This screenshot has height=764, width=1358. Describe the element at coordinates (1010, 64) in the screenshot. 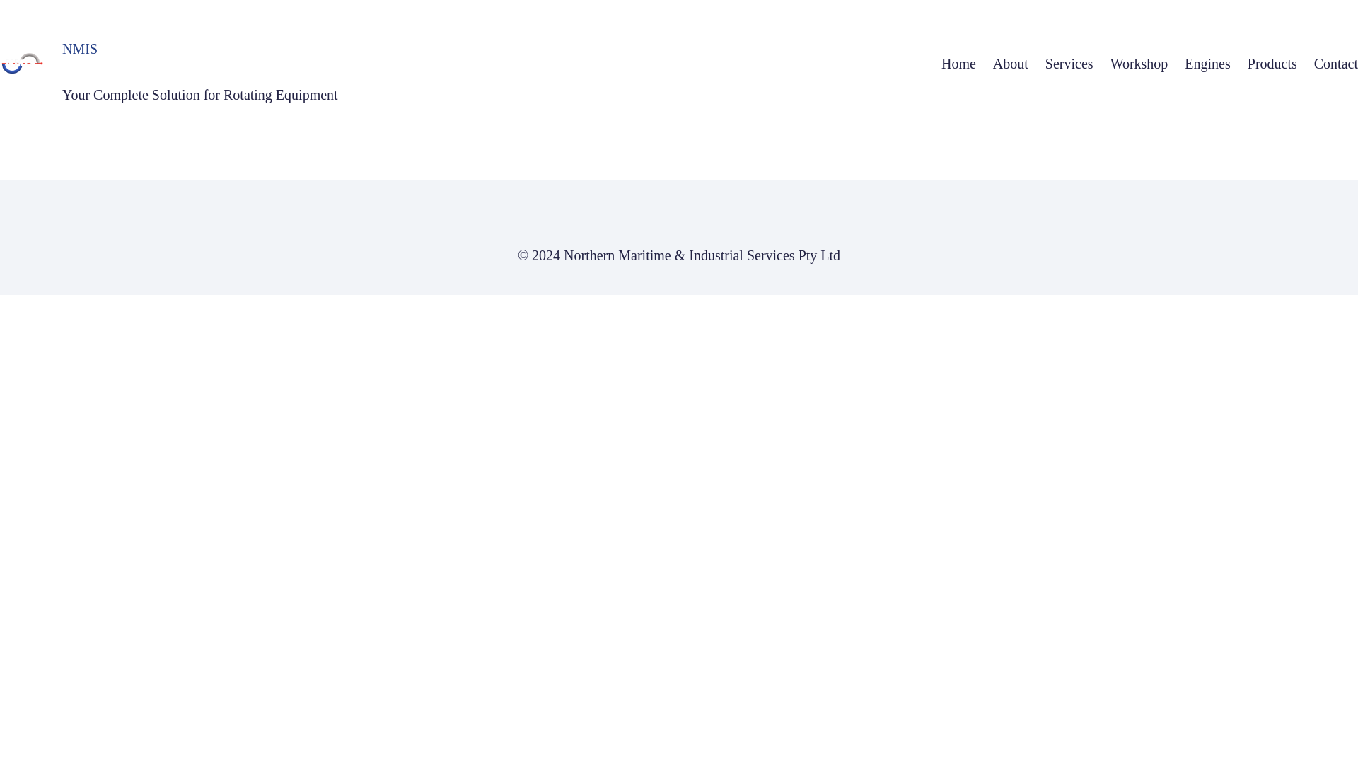

I see `About` at that location.